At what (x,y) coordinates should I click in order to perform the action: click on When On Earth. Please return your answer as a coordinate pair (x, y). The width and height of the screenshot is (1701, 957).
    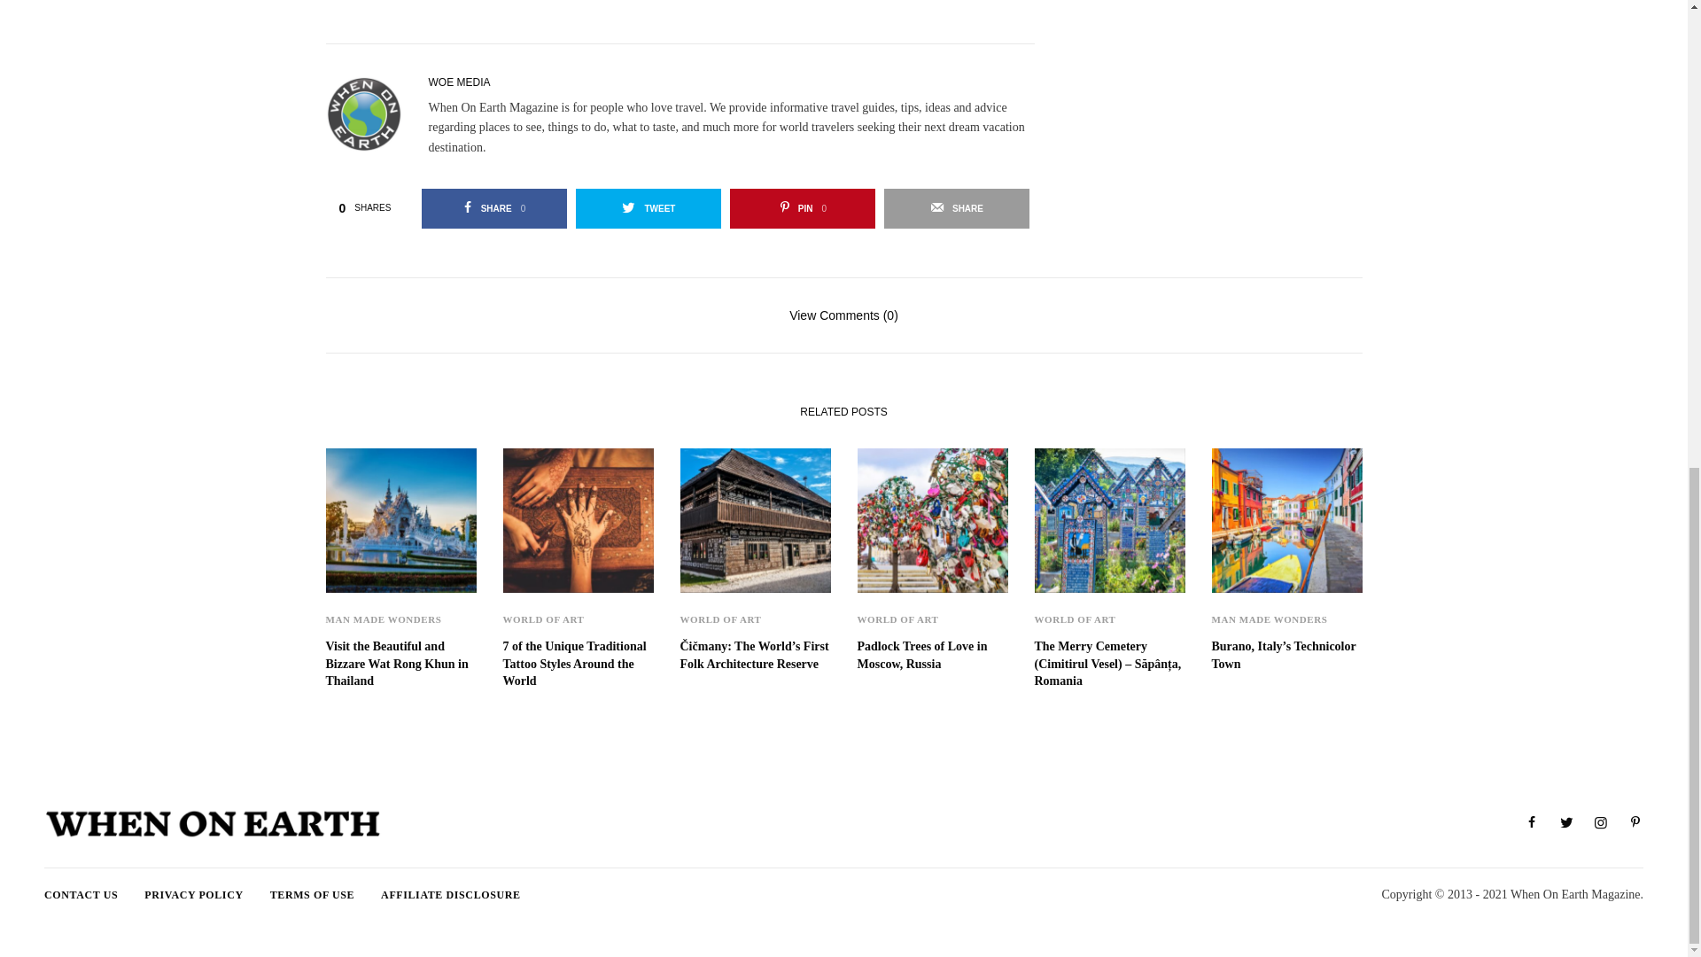
    Looking at the image, I should click on (213, 823).